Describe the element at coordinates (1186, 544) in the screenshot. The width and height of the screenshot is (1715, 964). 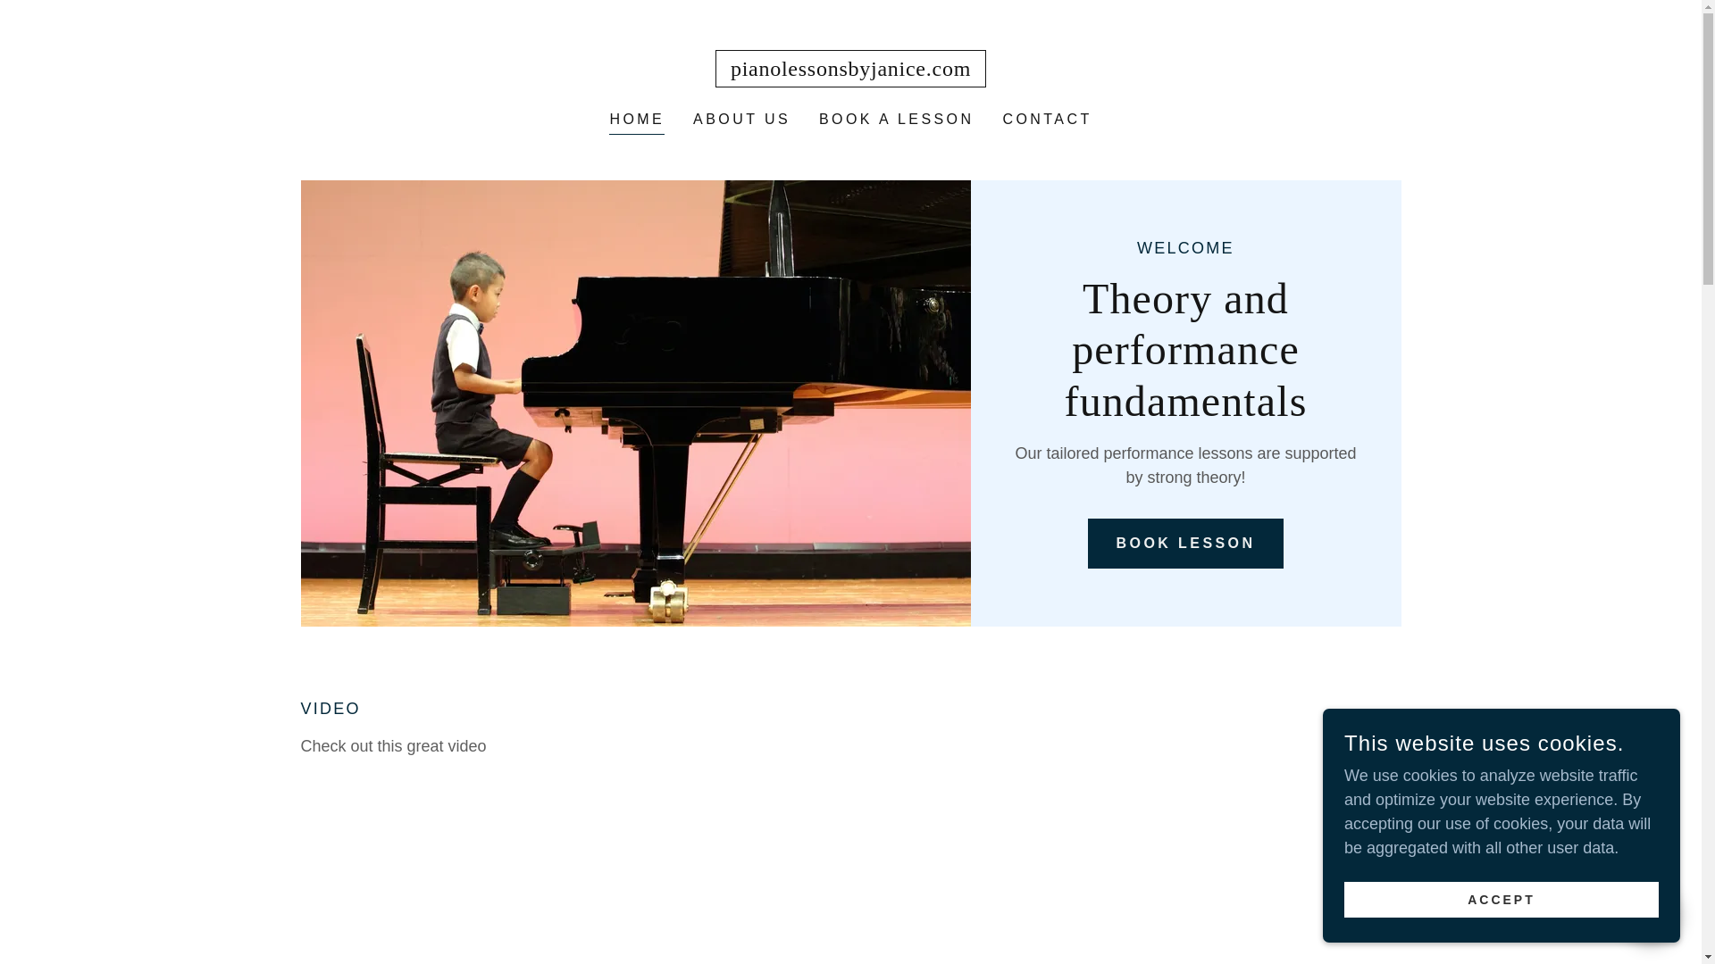
I see `BOOK LESSON` at that location.